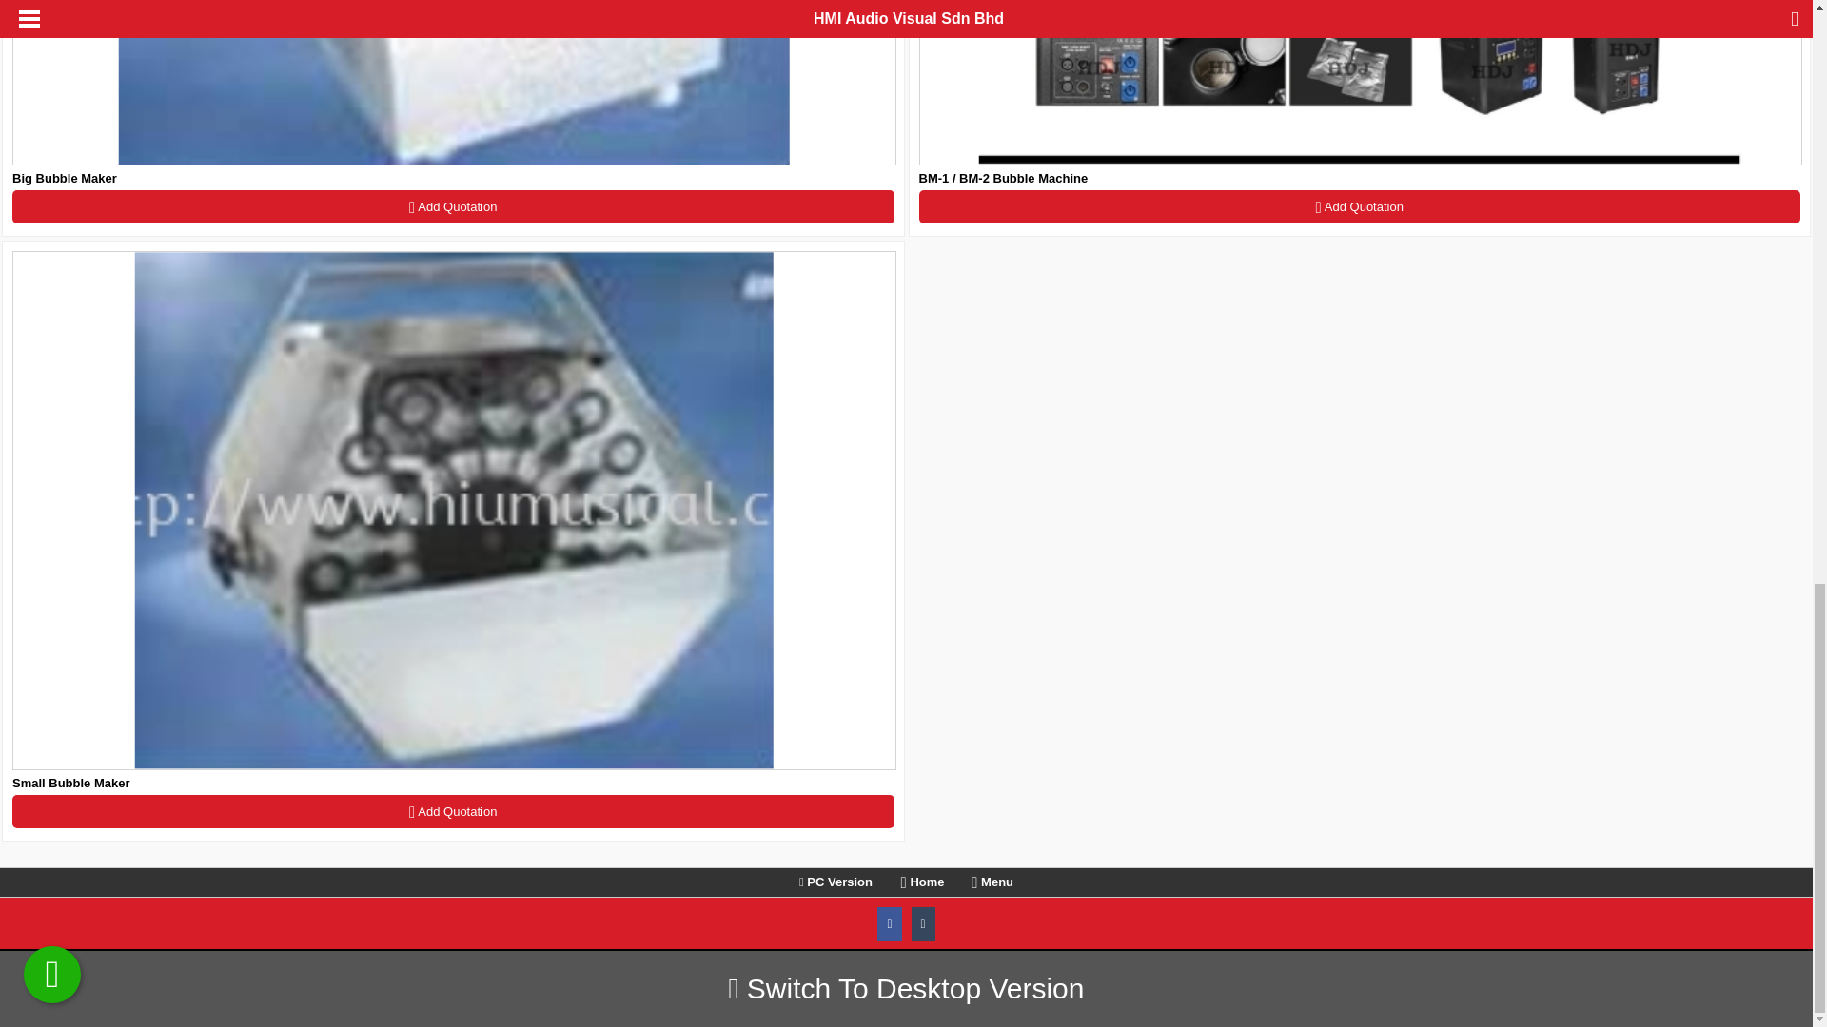 The width and height of the screenshot is (1827, 1027). Describe the element at coordinates (453, 810) in the screenshot. I see `Add Quotation` at that location.